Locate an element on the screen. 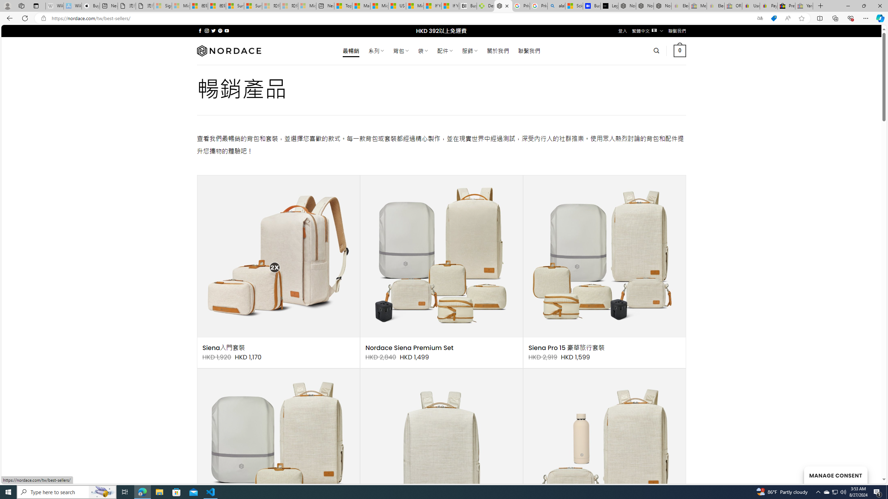 This screenshot has width=888, height=499. Yard, Garden & Outdoor Living - Sleeping is located at coordinates (804, 6).